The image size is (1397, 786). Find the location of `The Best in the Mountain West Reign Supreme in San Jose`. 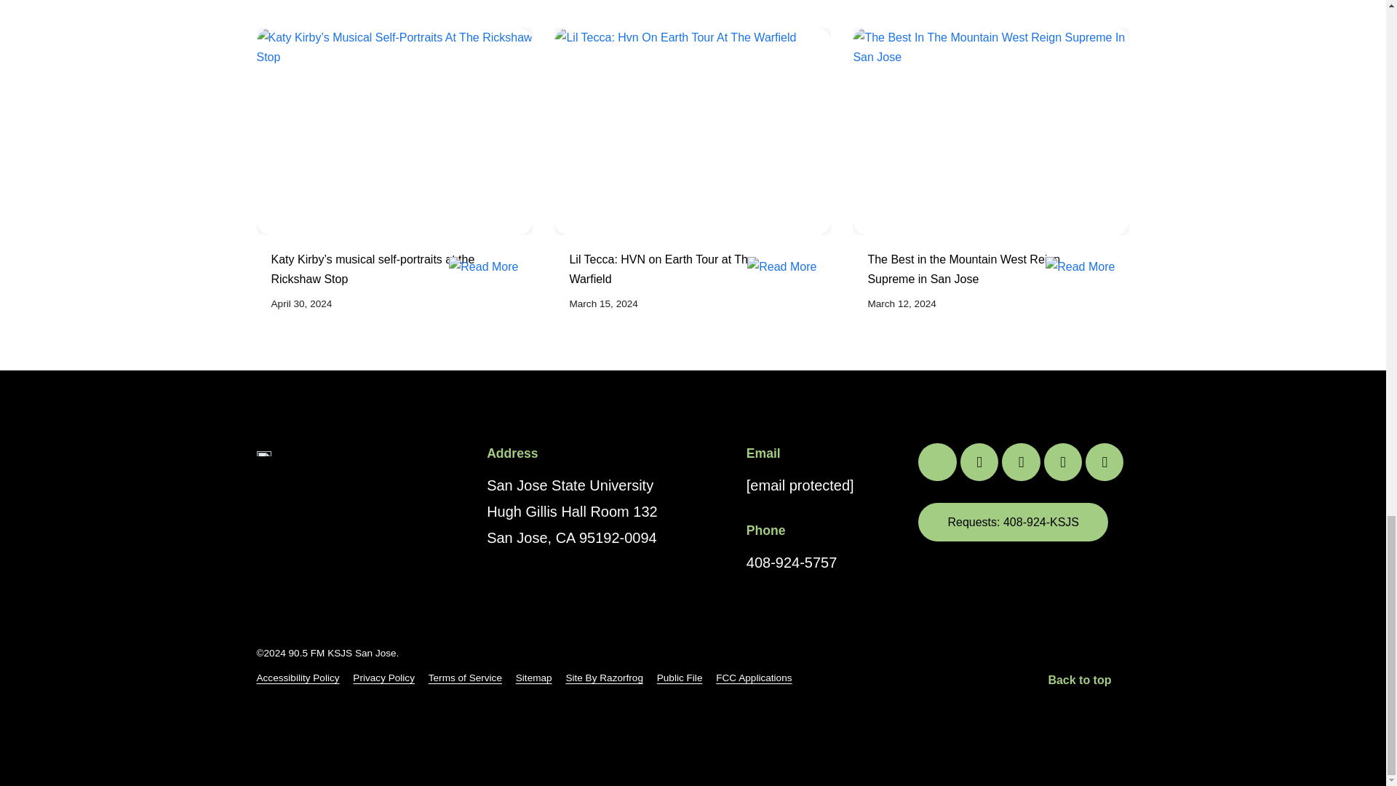

The Best in the Mountain West Reign Supreme in San Jose is located at coordinates (984, 271).